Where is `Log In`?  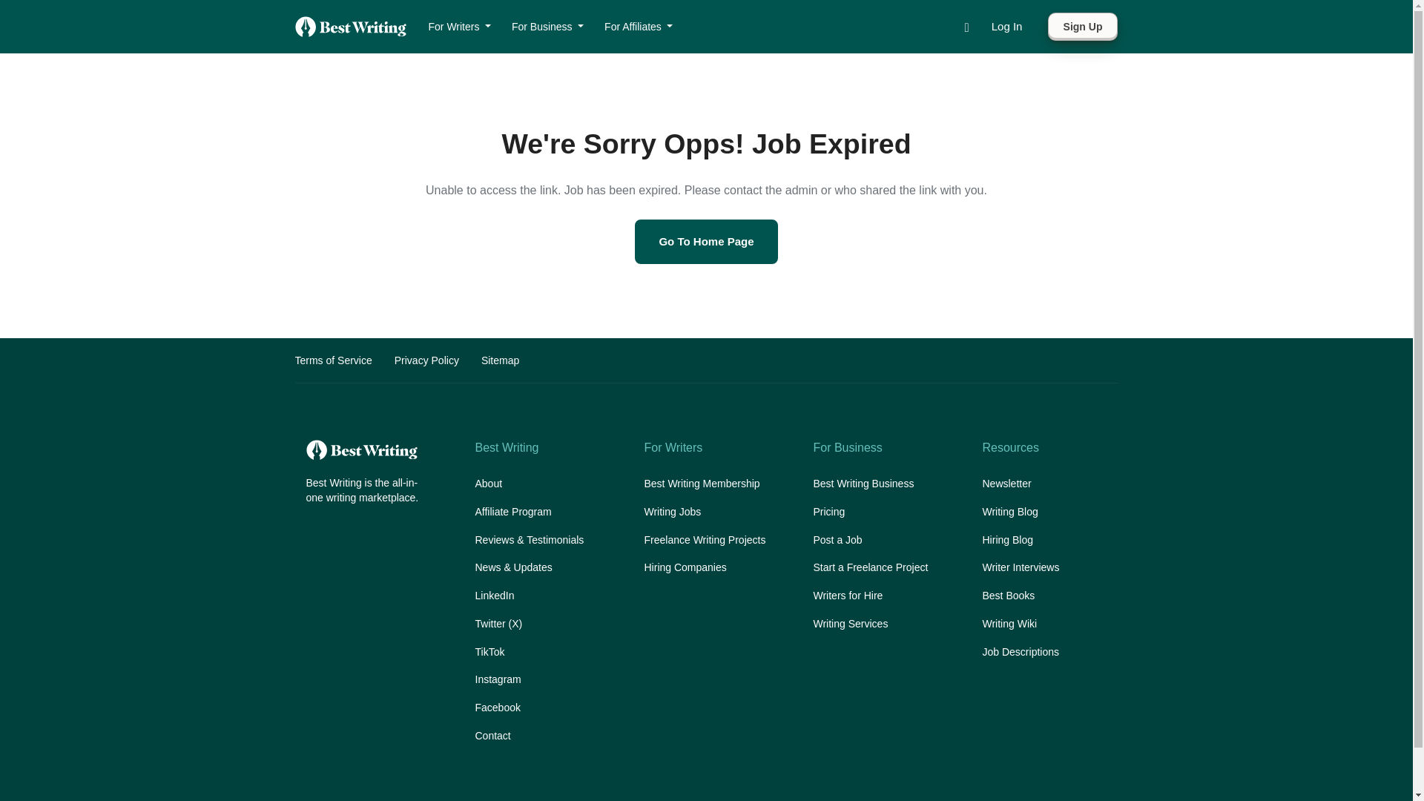
Log In is located at coordinates (1006, 26).